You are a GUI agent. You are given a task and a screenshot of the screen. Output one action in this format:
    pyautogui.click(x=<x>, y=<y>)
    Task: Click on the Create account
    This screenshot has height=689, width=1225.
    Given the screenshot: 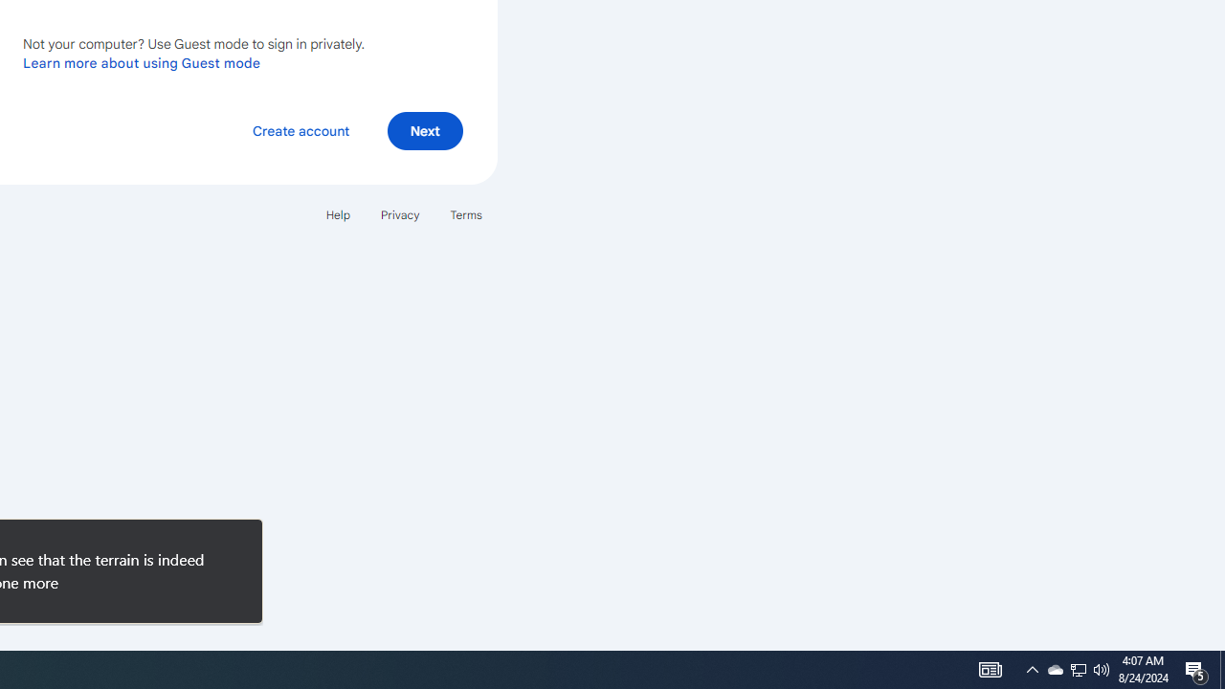 What is the action you would take?
    pyautogui.click(x=301, y=130)
    